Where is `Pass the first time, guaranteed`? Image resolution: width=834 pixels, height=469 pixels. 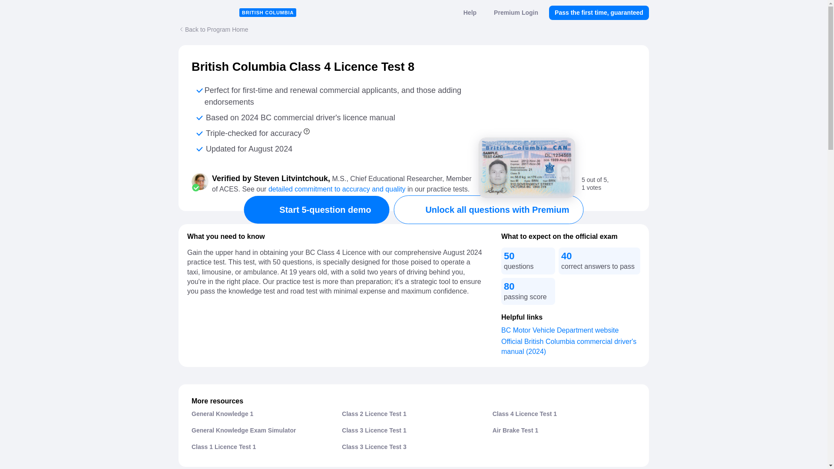
Pass the first time, guaranteed is located at coordinates (599, 13).